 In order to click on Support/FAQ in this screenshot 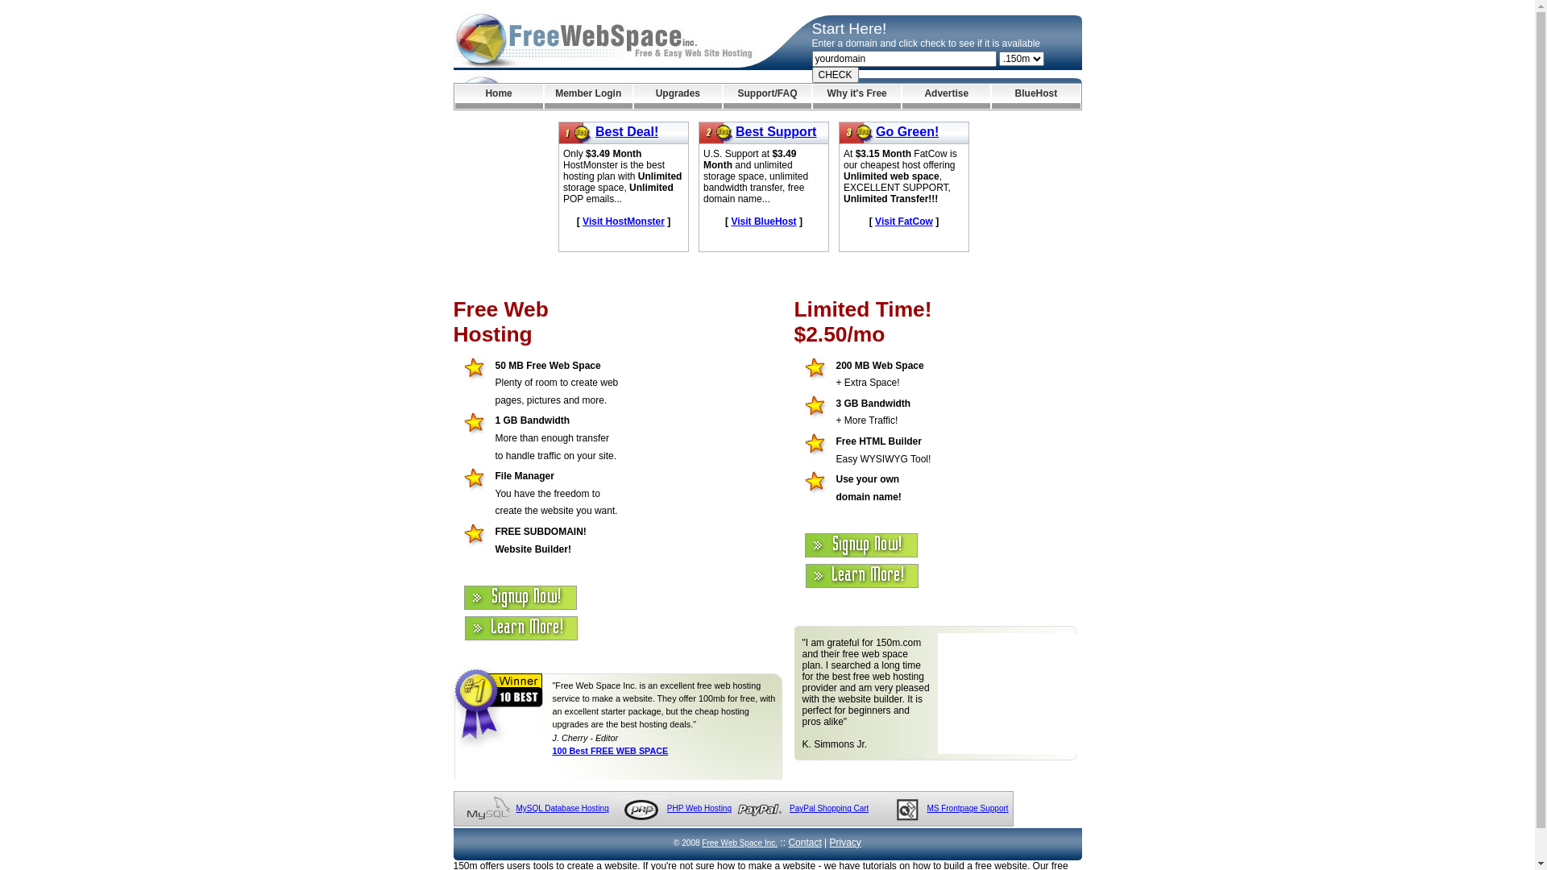, I will do `click(767, 97)`.